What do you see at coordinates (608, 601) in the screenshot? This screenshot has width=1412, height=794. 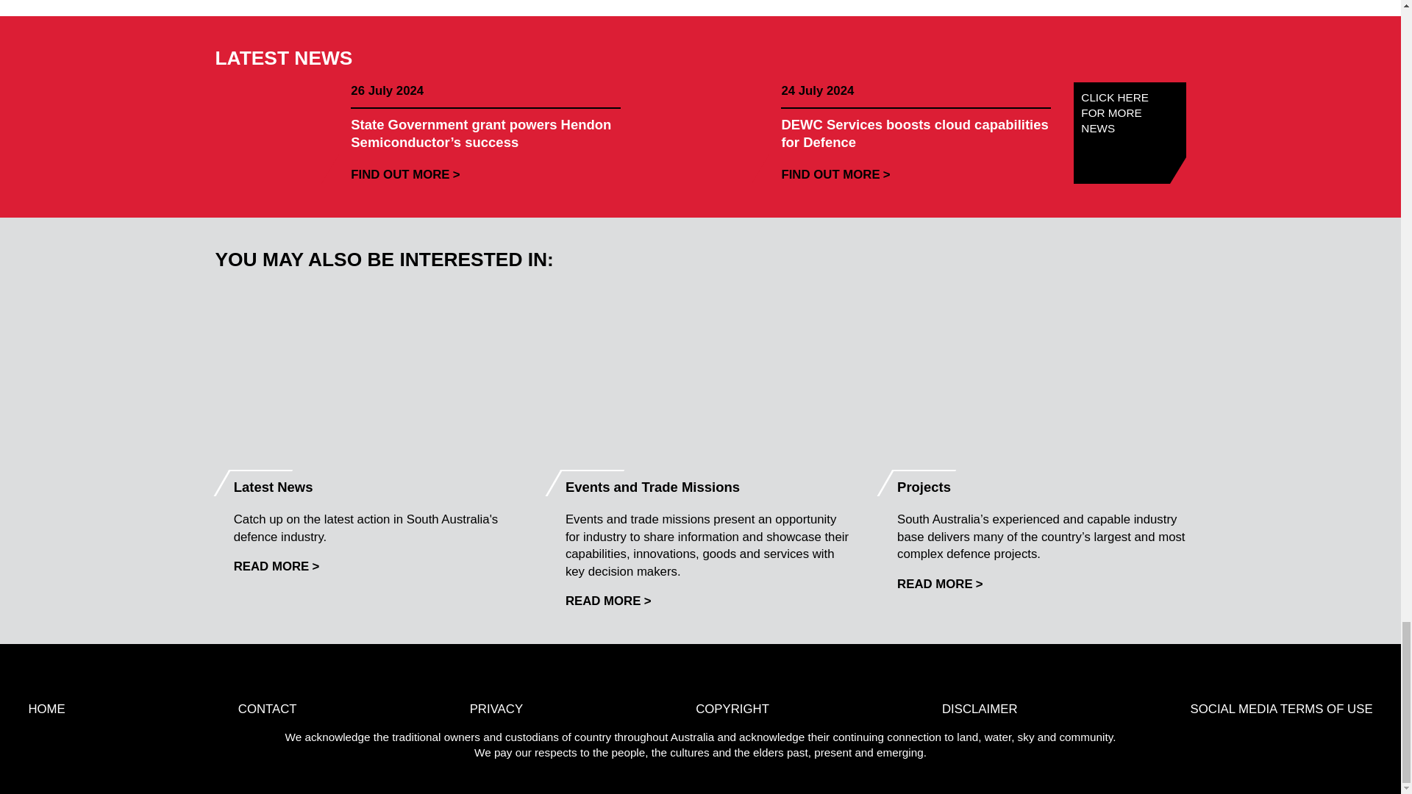 I see `View: Events and Trade Missions` at bounding box center [608, 601].